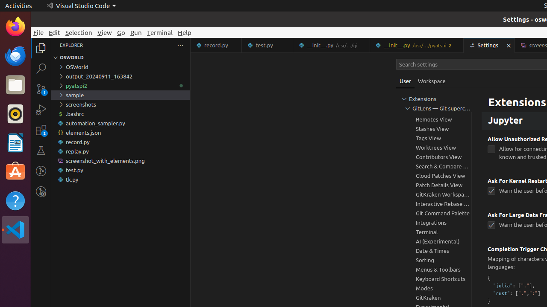 Image resolution: width=547 pixels, height=307 pixels. Describe the element at coordinates (434, 204) in the screenshot. I see `Interactive Rebase Editor, group` at that location.